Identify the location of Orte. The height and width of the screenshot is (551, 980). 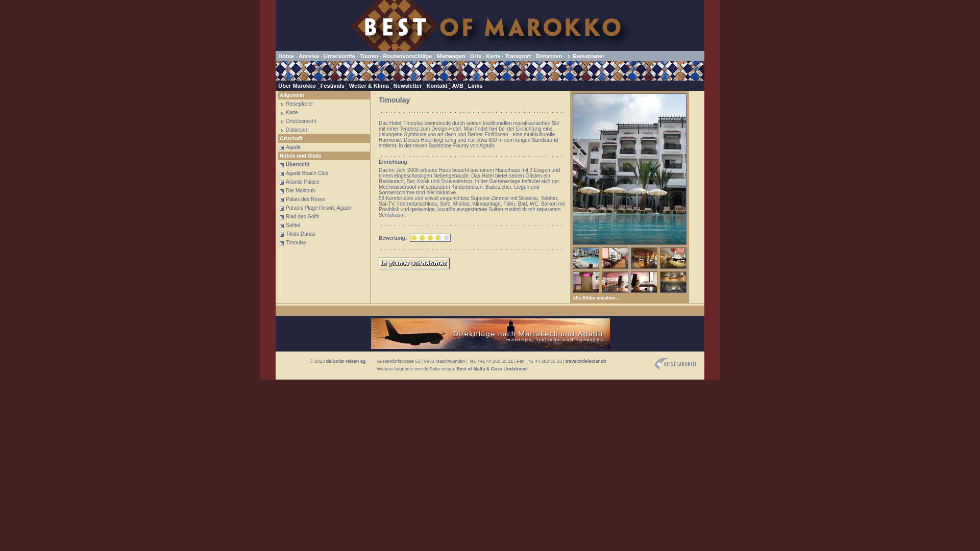
(476, 56).